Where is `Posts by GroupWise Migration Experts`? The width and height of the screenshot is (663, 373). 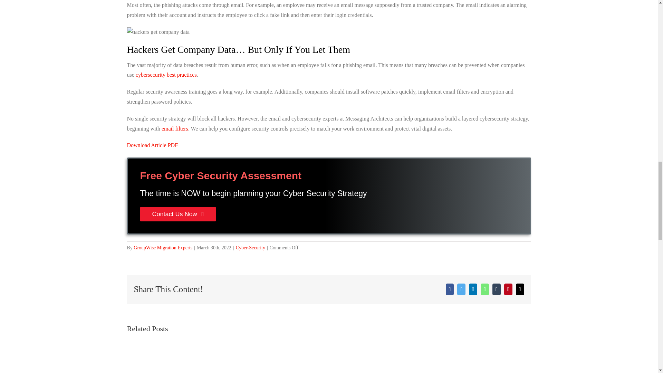 Posts by GroupWise Migration Experts is located at coordinates (163, 247).